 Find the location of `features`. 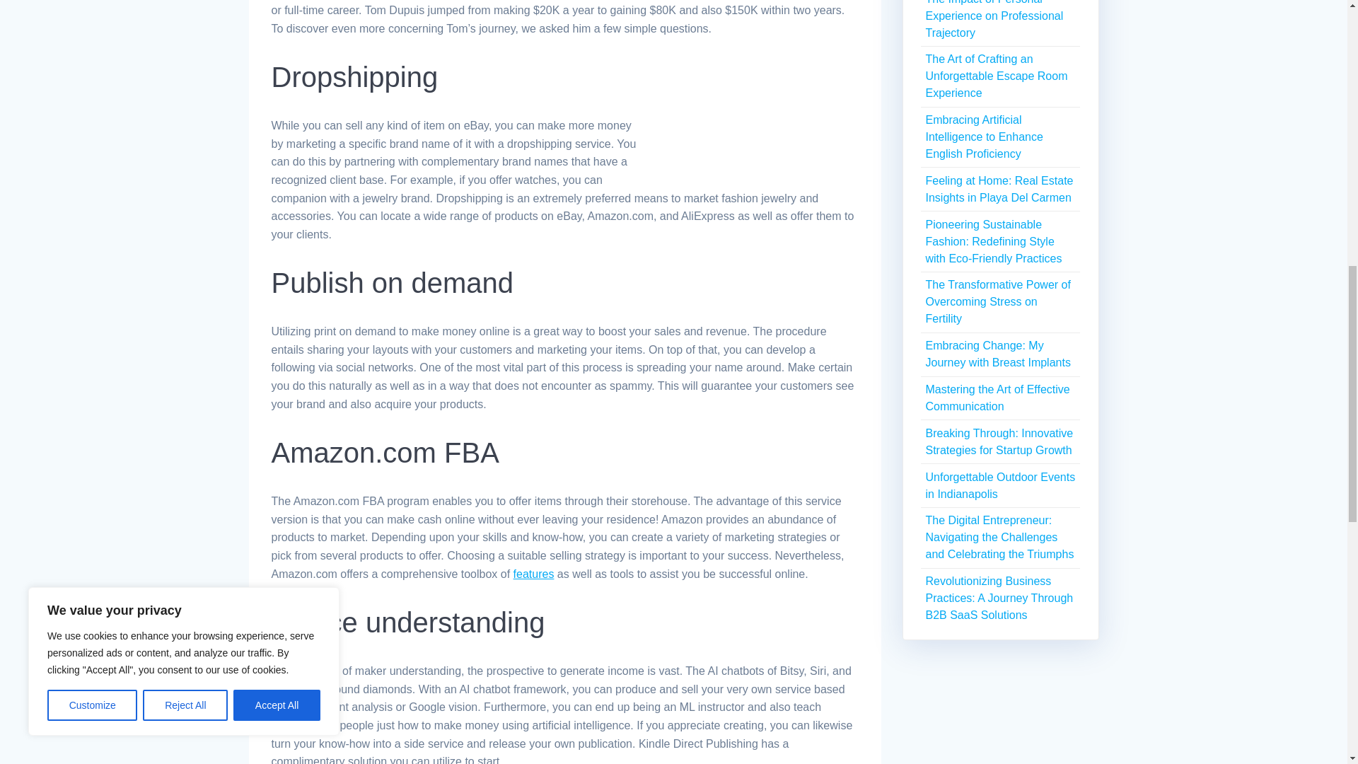

features is located at coordinates (533, 574).